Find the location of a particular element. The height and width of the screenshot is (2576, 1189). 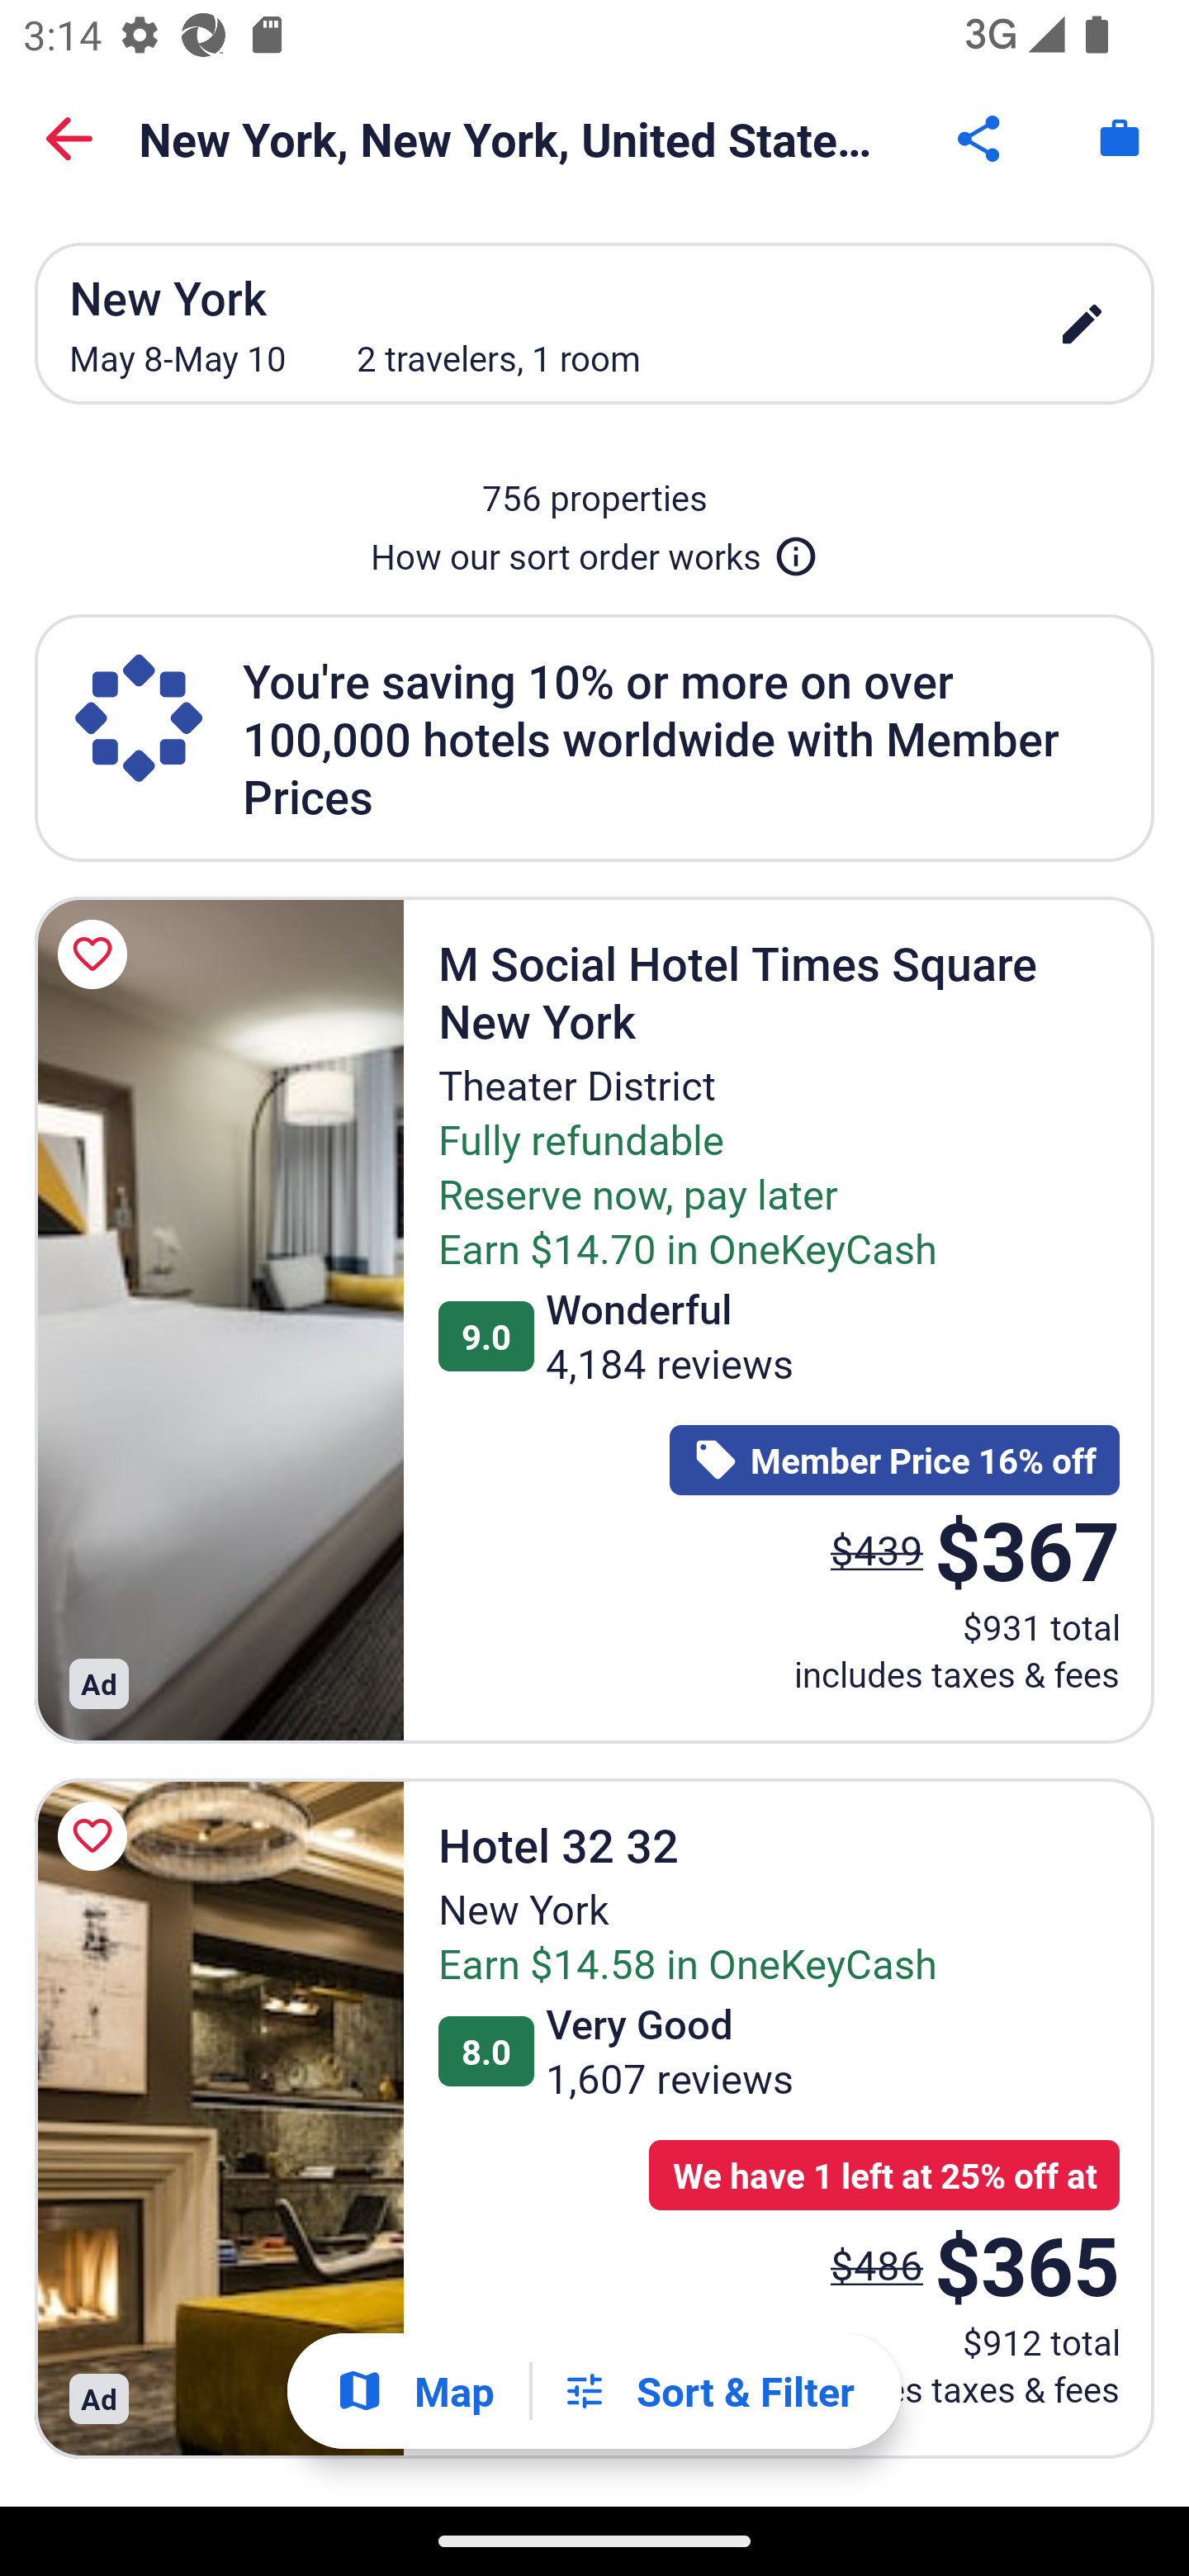

How our sort order works is located at coordinates (594, 550).